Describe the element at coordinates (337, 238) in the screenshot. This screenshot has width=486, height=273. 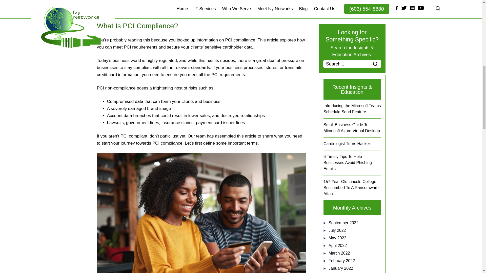
I see `May 2022` at that location.